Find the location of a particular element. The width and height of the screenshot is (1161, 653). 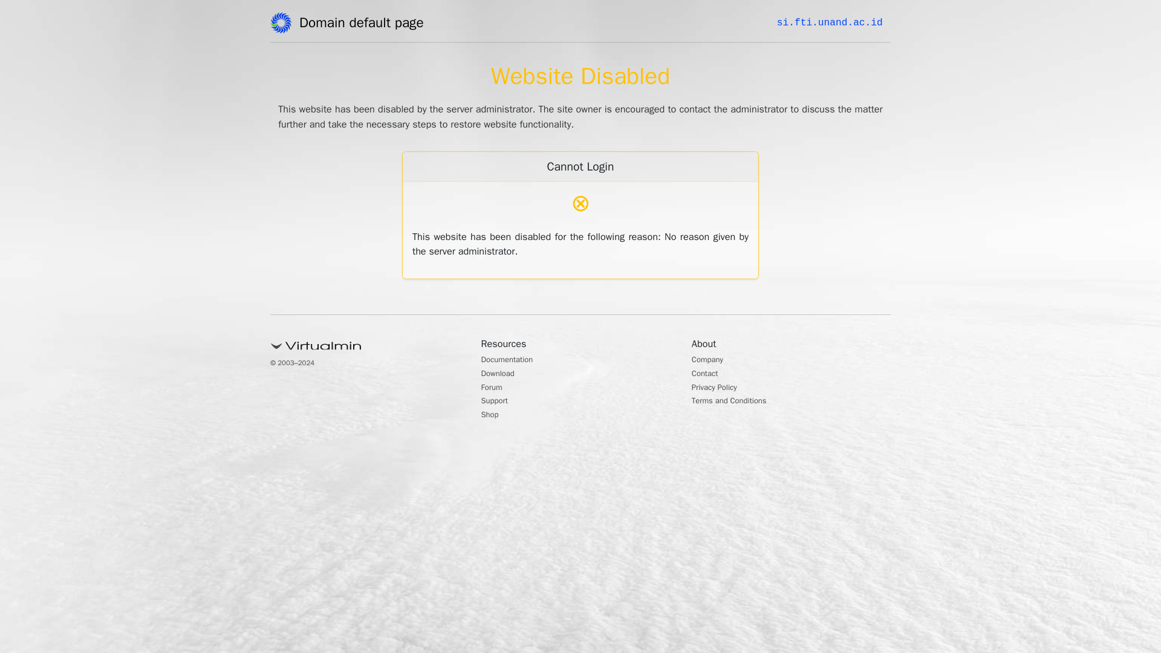

Shop is located at coordinates (492, 416).